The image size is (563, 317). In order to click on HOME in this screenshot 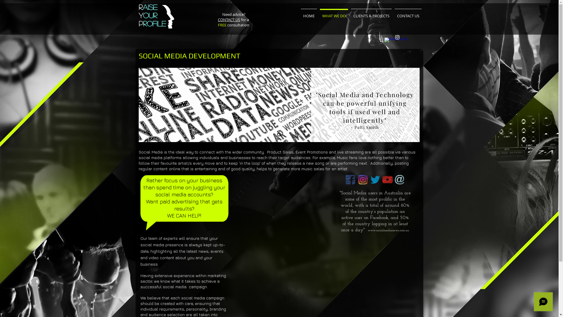, I will do `click(308, 13)`.